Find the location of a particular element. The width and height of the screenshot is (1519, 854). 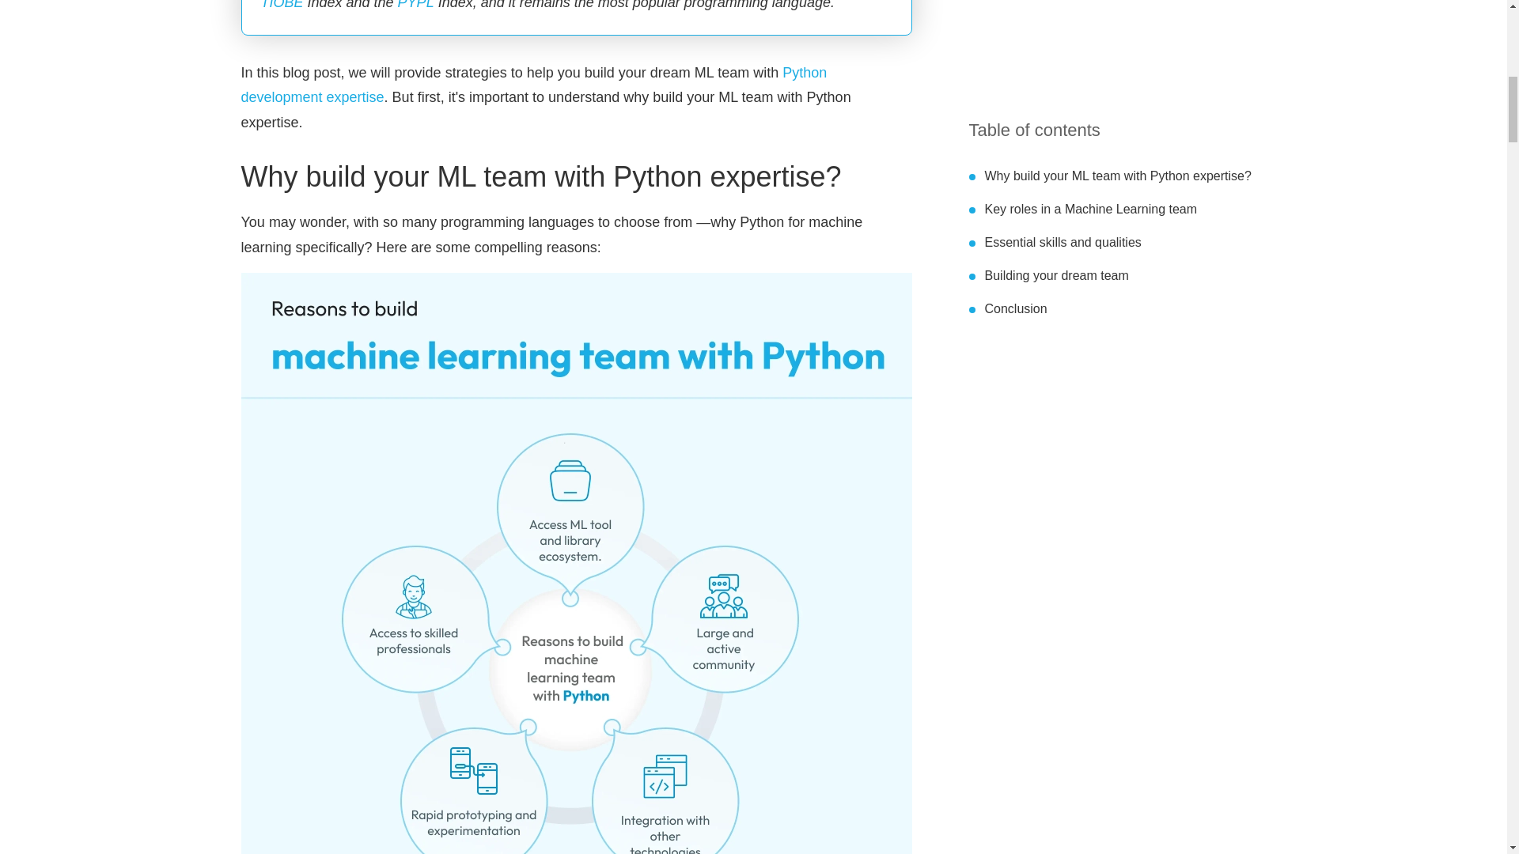

PYPL is located at coordinates (416, 5).